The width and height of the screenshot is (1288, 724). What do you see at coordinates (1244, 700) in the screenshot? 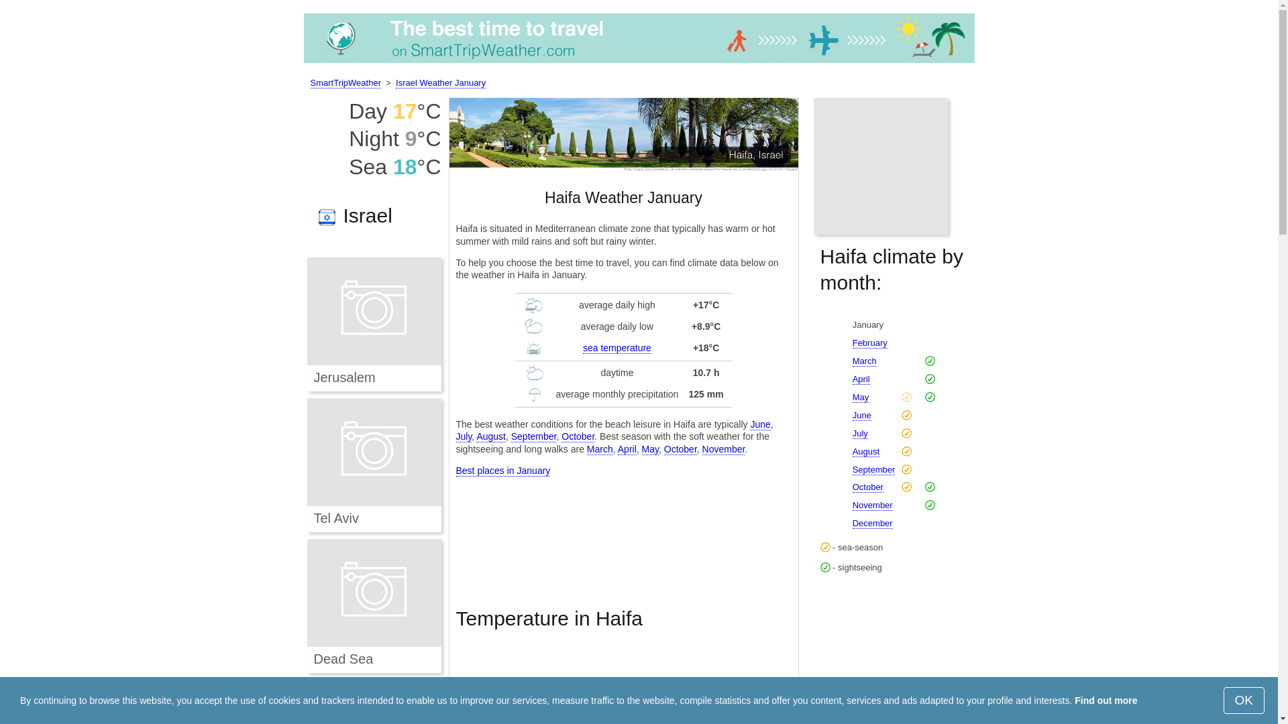
I see `OK` at bounding box center [1244, 700].